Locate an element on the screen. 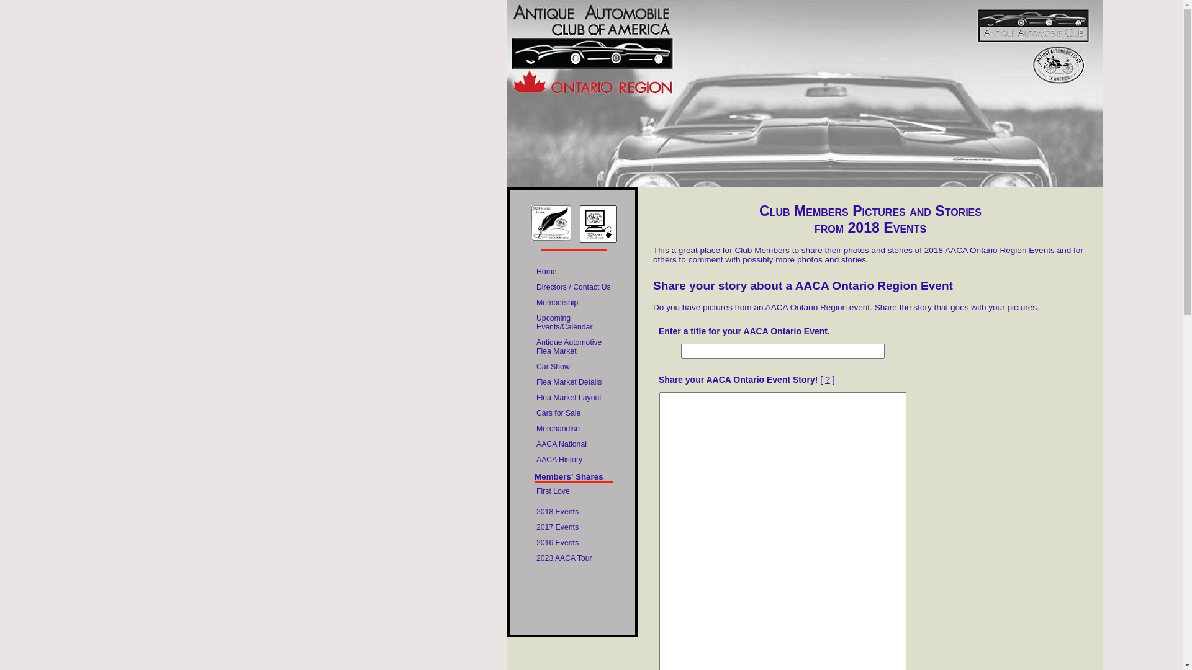  2016 Events is located at coordinates (574, 543).